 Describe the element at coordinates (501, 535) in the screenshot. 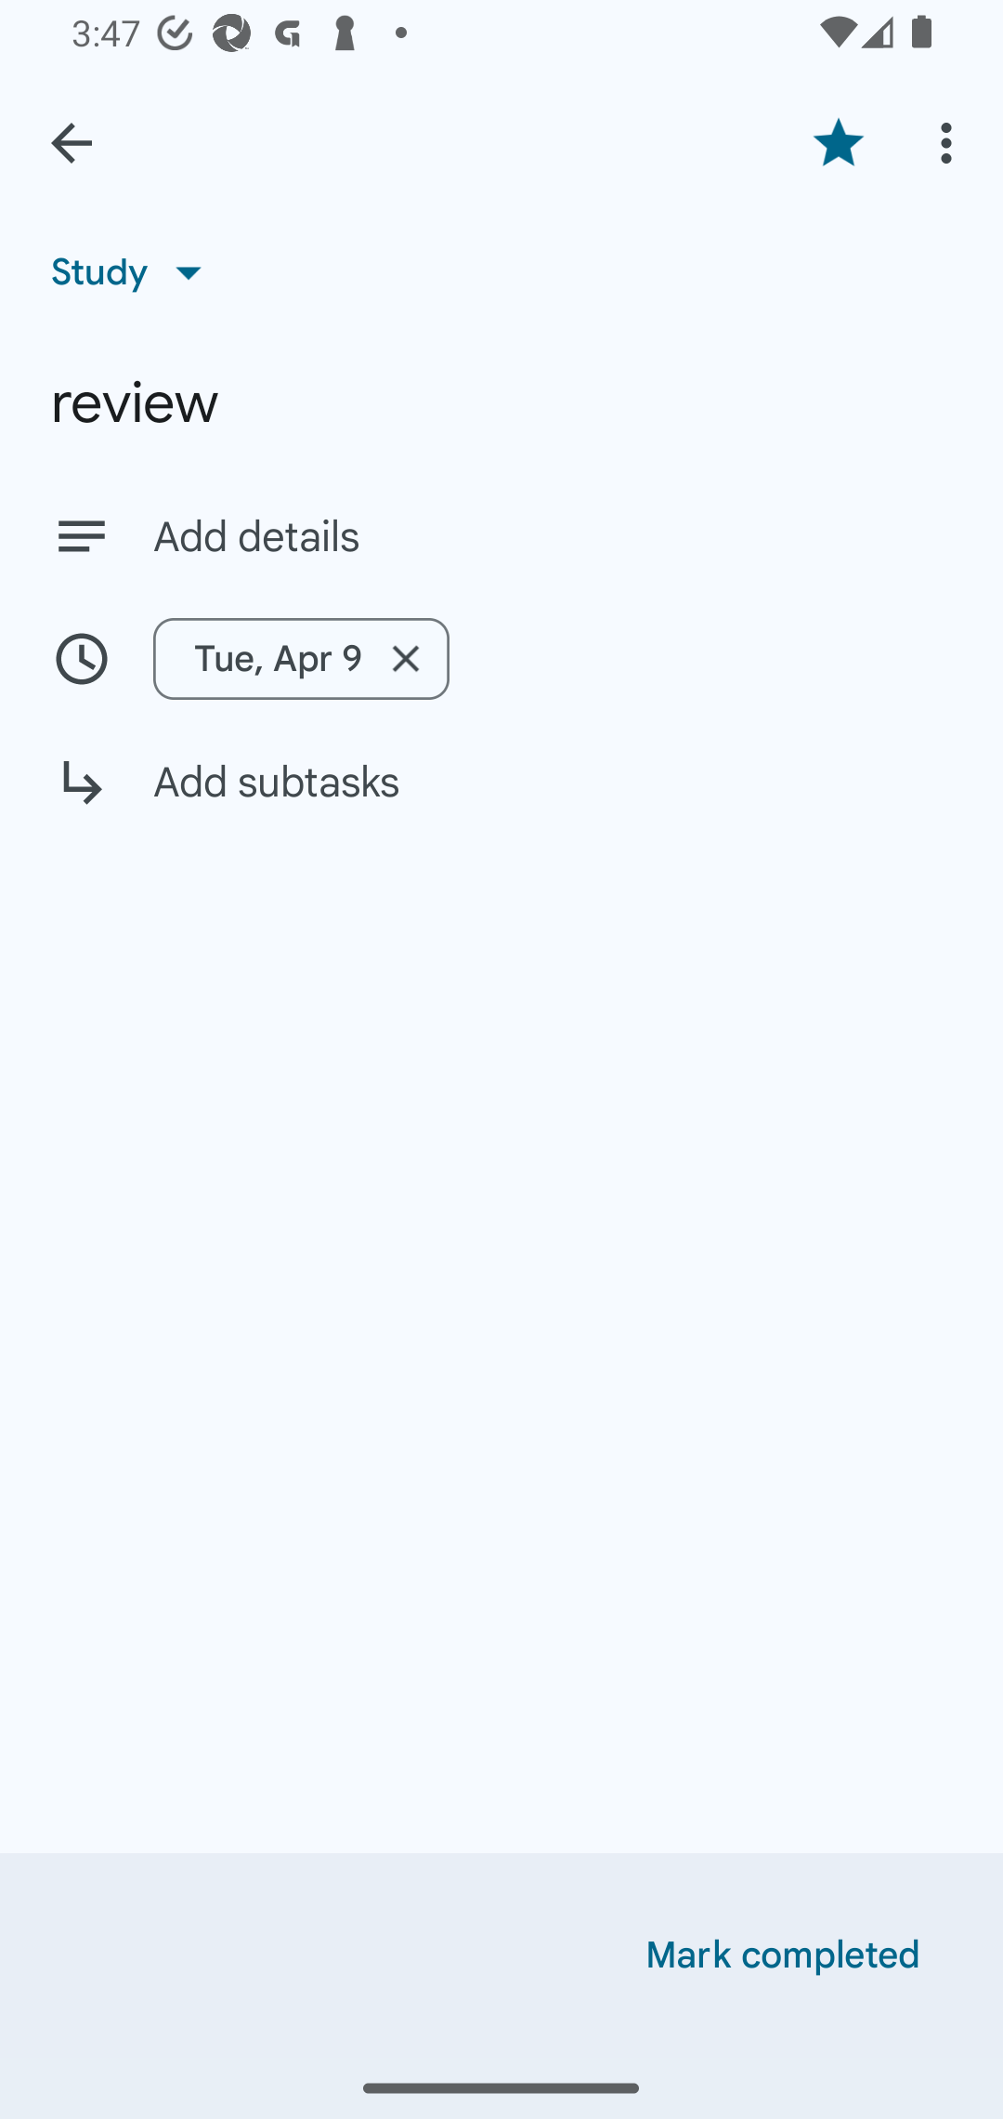

I see `Add details` at that location.